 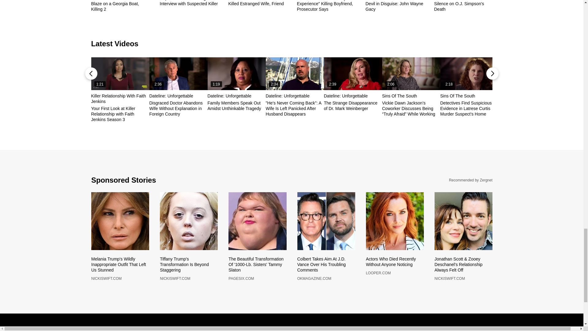 I want to click on Michael Chernus to Lead Devil in Disguise: John Wayne Gacy, so click(x=395, y=6).